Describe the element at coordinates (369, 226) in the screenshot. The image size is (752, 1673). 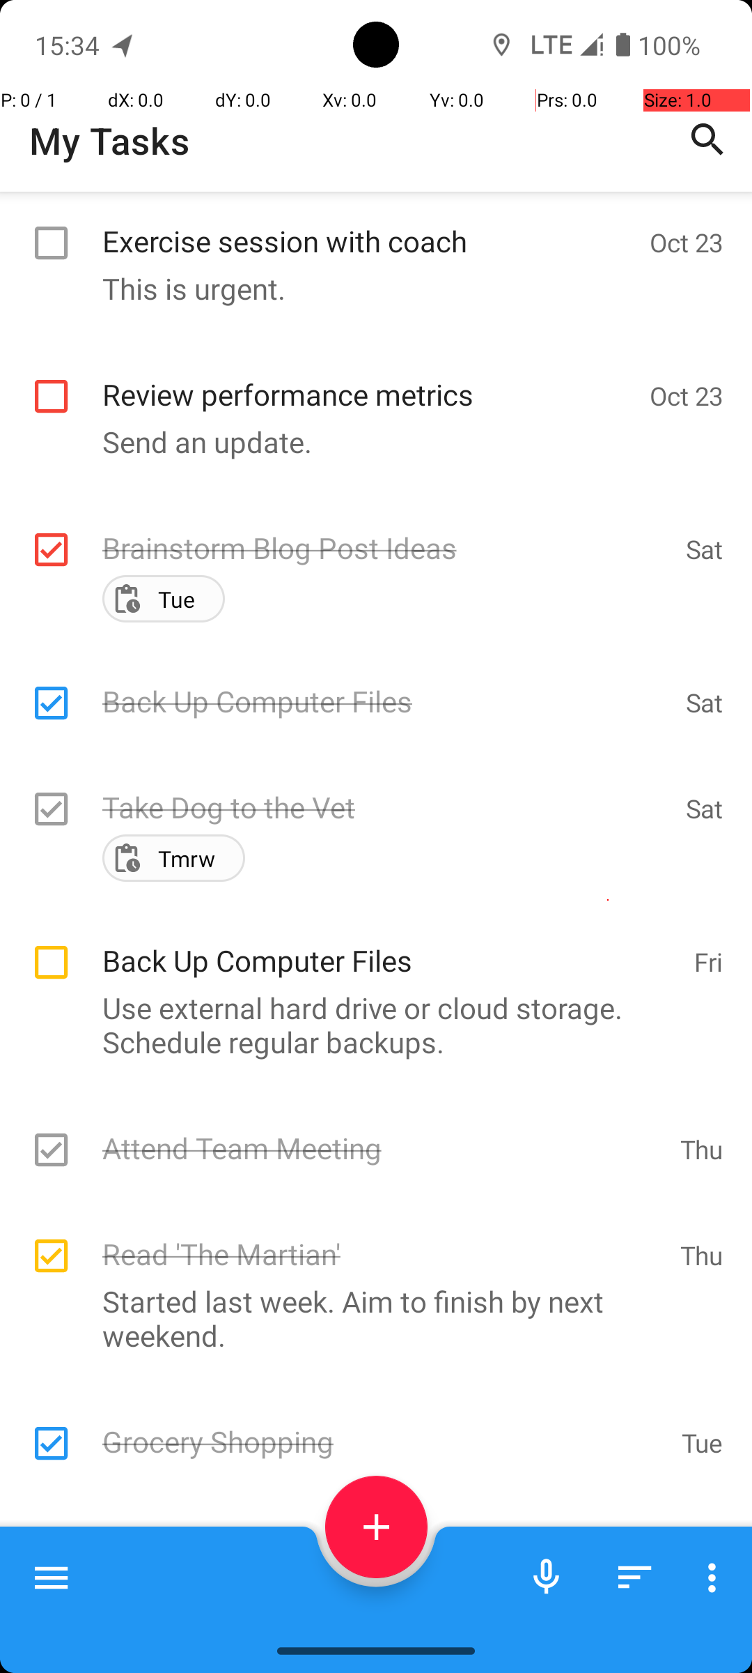
I see `Exercise session with coach` at that location.